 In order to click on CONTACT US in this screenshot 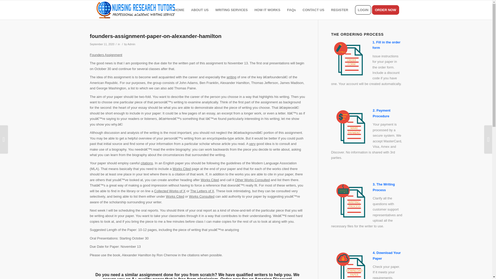, I will do `click(313, 10)`.